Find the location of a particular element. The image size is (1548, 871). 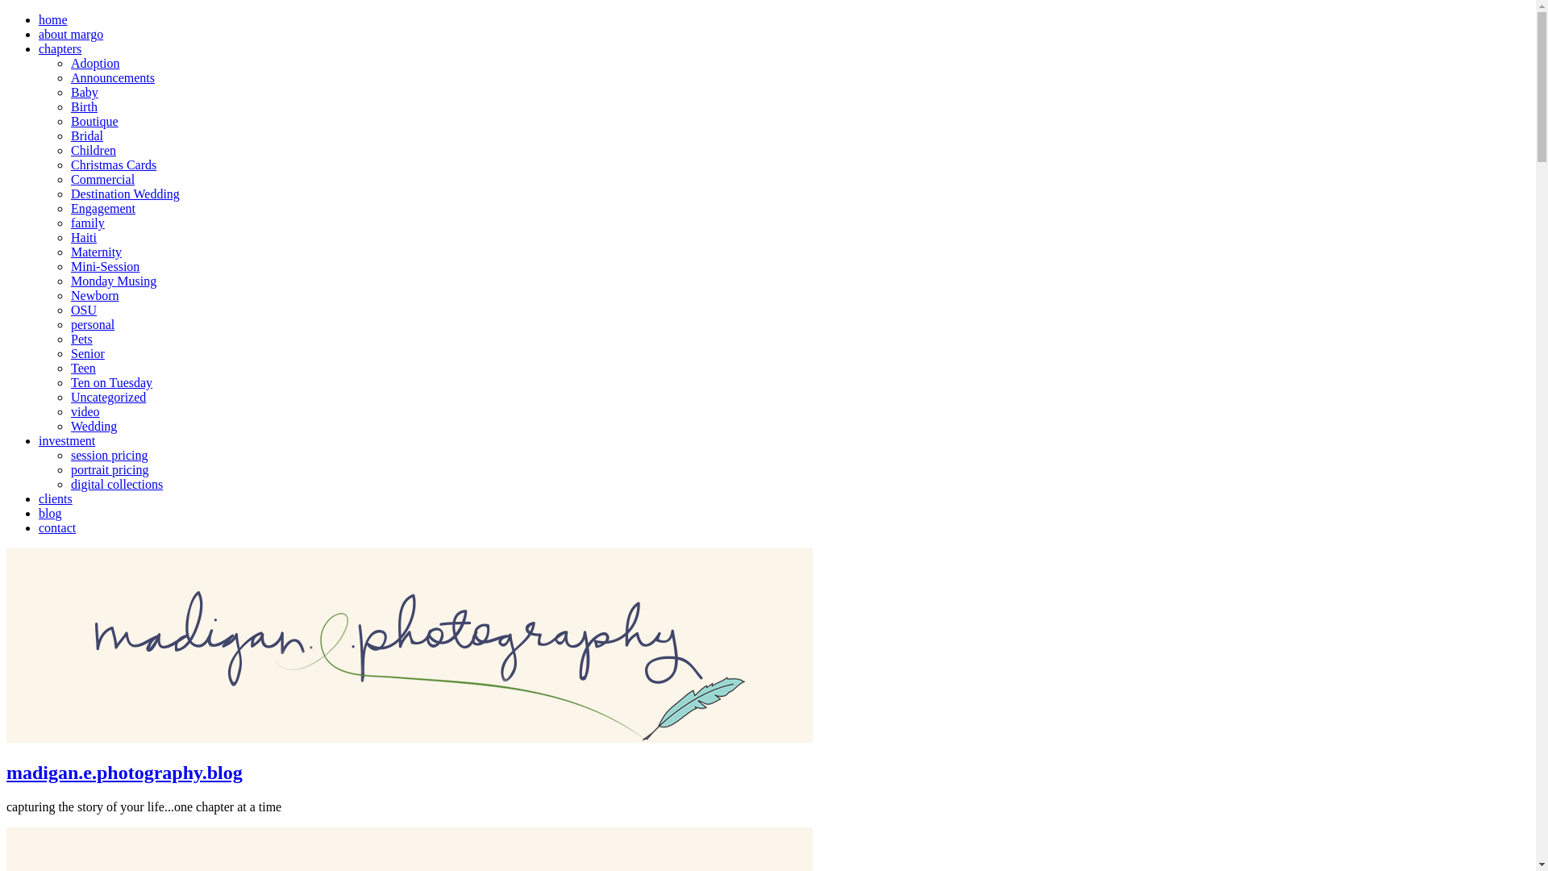

Maternity is located at coordinates (97, 252).